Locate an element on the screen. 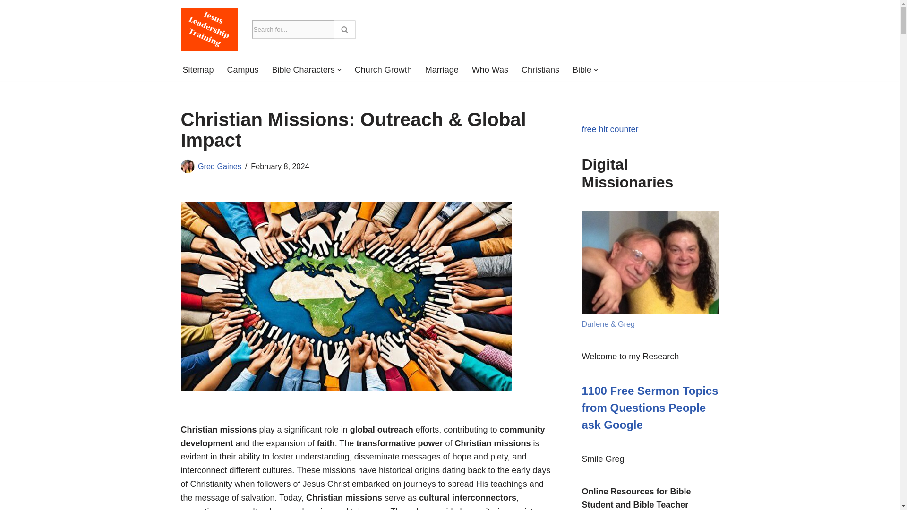  Bible is located at coordinates (582, 70).